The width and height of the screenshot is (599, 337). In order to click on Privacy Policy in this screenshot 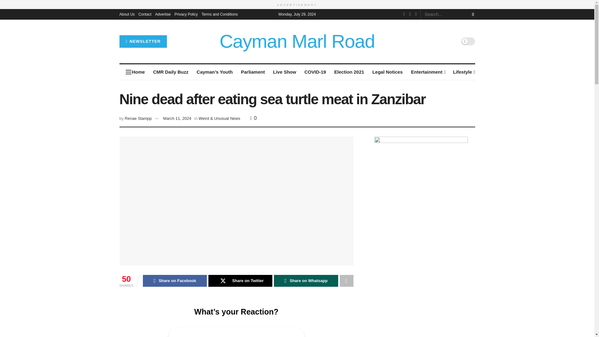, I will do `click(186, 14)`.